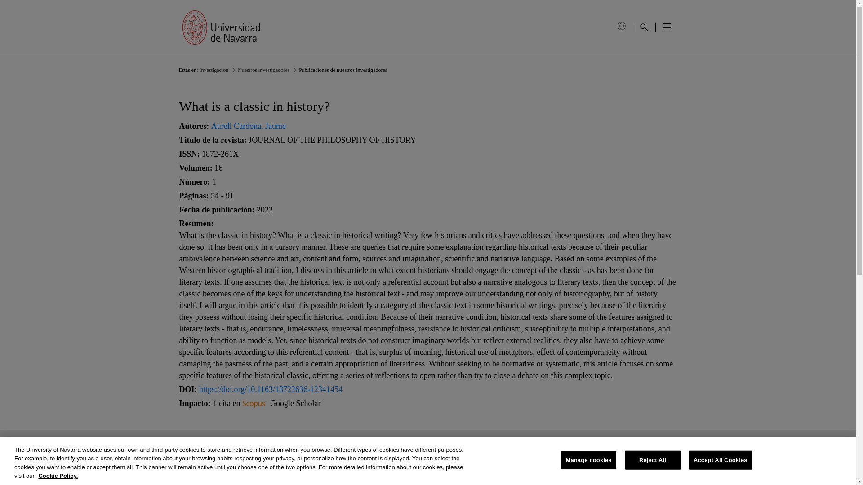  What do you see at coordinates (499, 453) in the screenshot?
I see `TikTok` at bounding box center [499, 453].